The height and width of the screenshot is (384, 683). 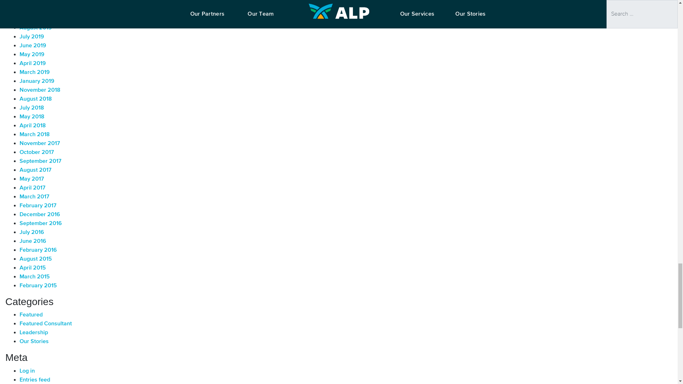 What do you see at coordinates (37, 10) in the screenshot?
I see `October 2019` at bounding box center [37, 10].